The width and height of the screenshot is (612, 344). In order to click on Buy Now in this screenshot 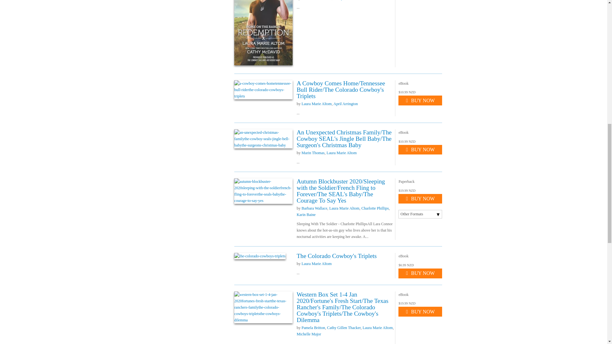, I will do `click(420, 100)`.